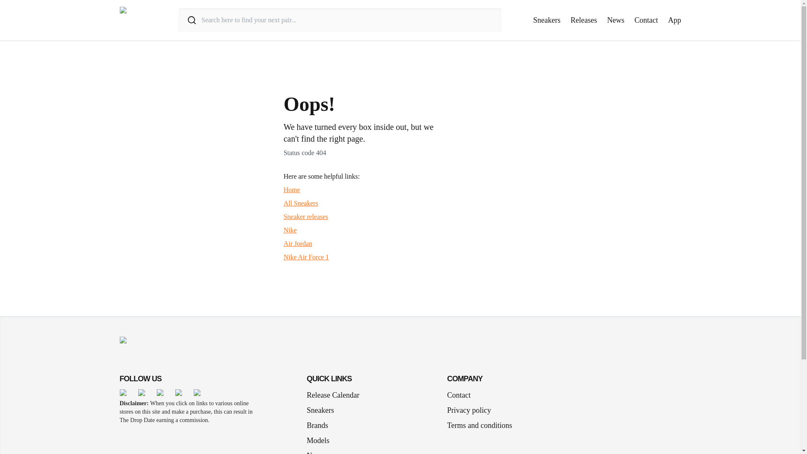  Describe the element at coordinates (290, 230) in the screenshot. I see `Nike` at that location.